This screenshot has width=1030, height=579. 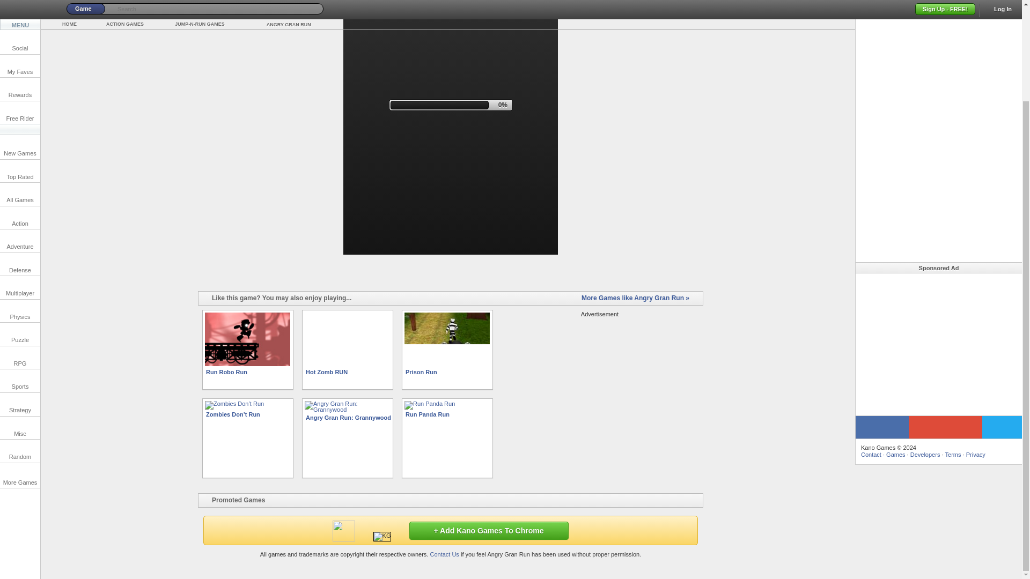 What do you see at coordinates (20, 196) in the screenshot?
I see `Physics` at bounding box center [20, 196].